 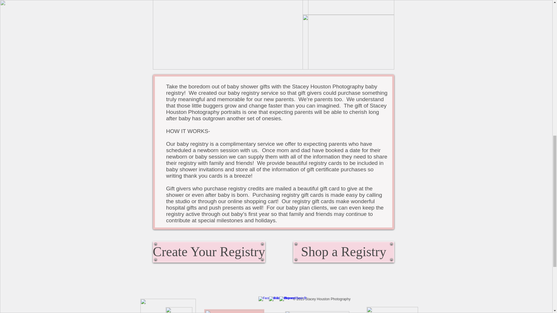 What do you see at coordinates (234, 311) in the screenshot?
I see `ppa-logo.jpg` at bounding box center [234, 311].